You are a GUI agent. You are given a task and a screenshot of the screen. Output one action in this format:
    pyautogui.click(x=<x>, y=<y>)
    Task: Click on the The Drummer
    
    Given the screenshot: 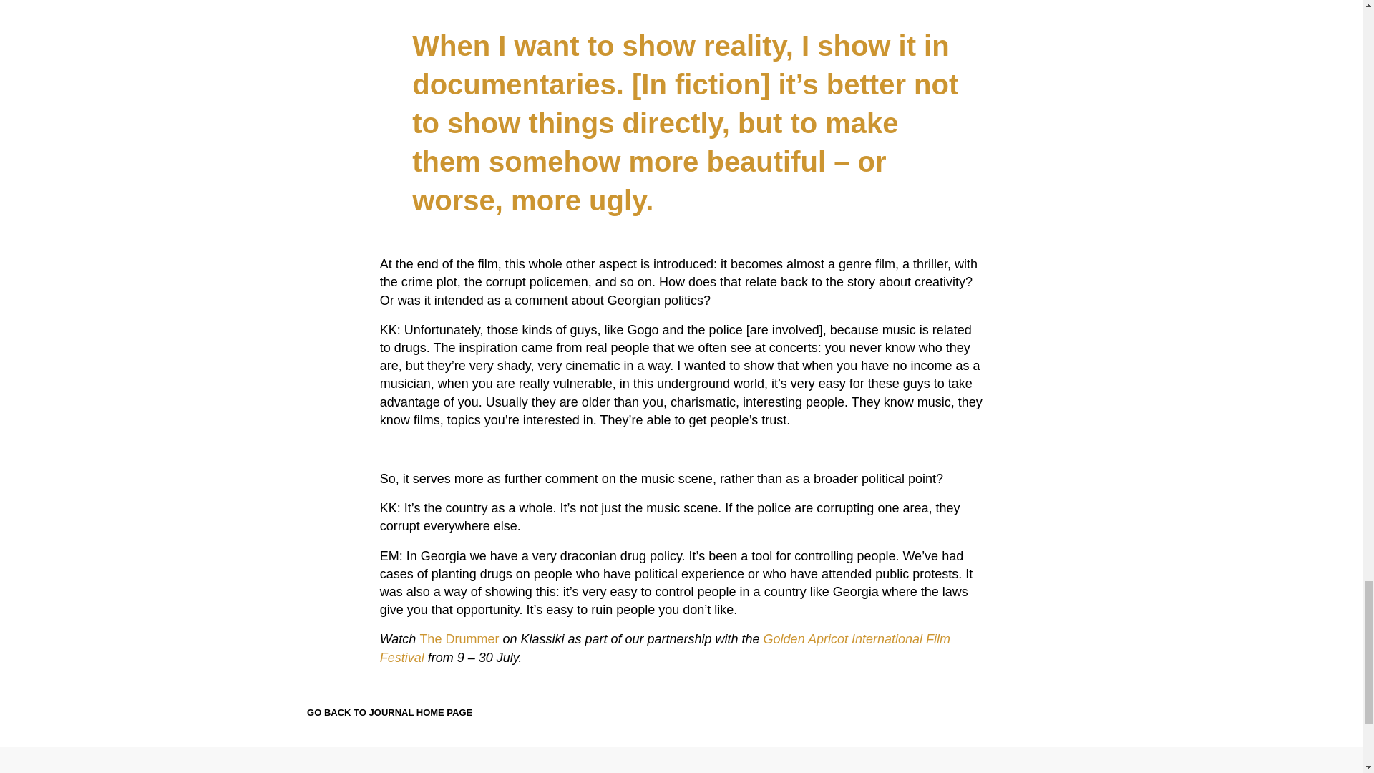 What is the action you would take?
    pyautogui.click(x=458, y=638)
    